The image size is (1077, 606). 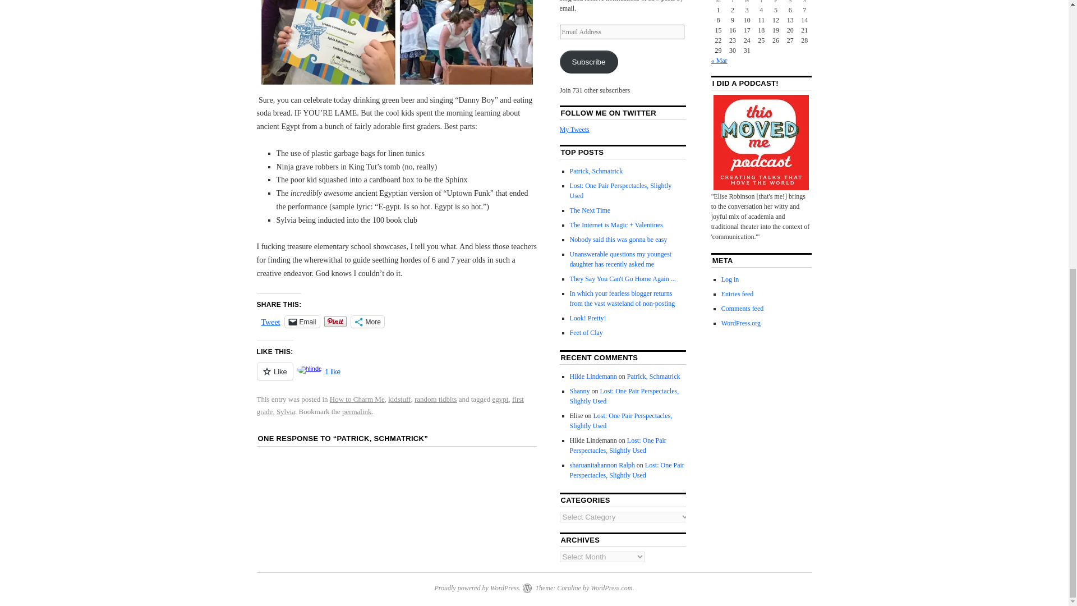 I want to click on first grade, so click(x=390, y=405).